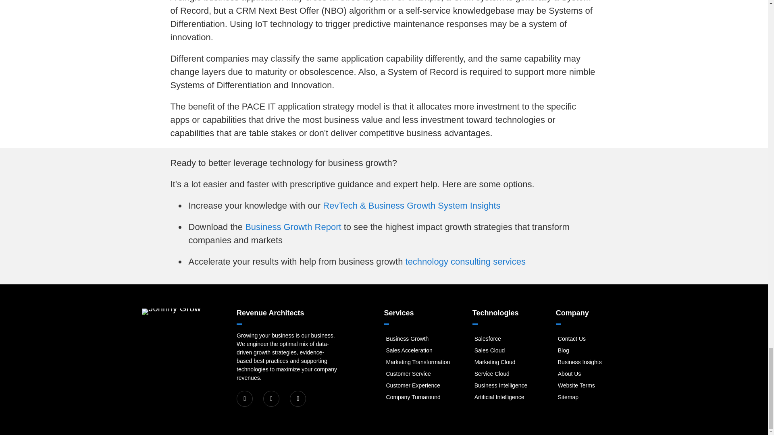  I want to click on Customer Service Consultant, so click(408, 374).